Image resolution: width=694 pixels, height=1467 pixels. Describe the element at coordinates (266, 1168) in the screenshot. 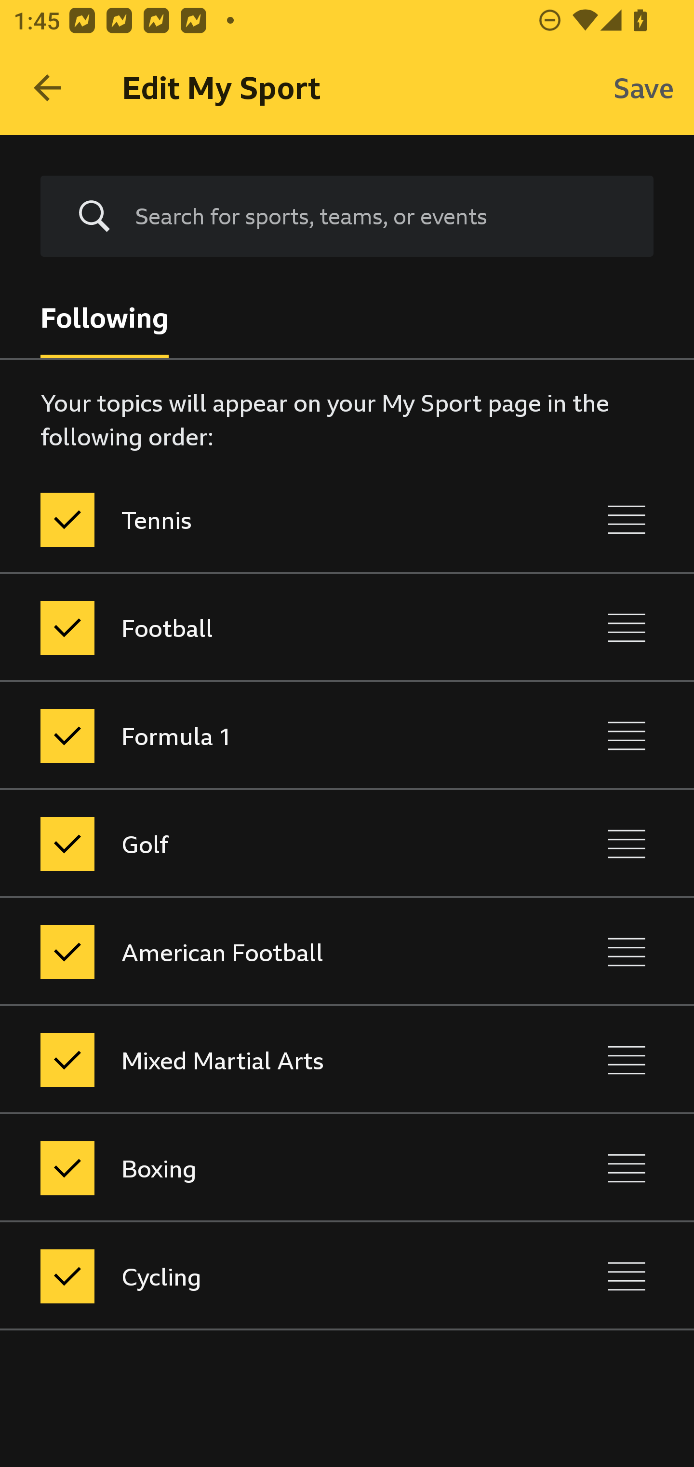

I see `Boxing` at that location.